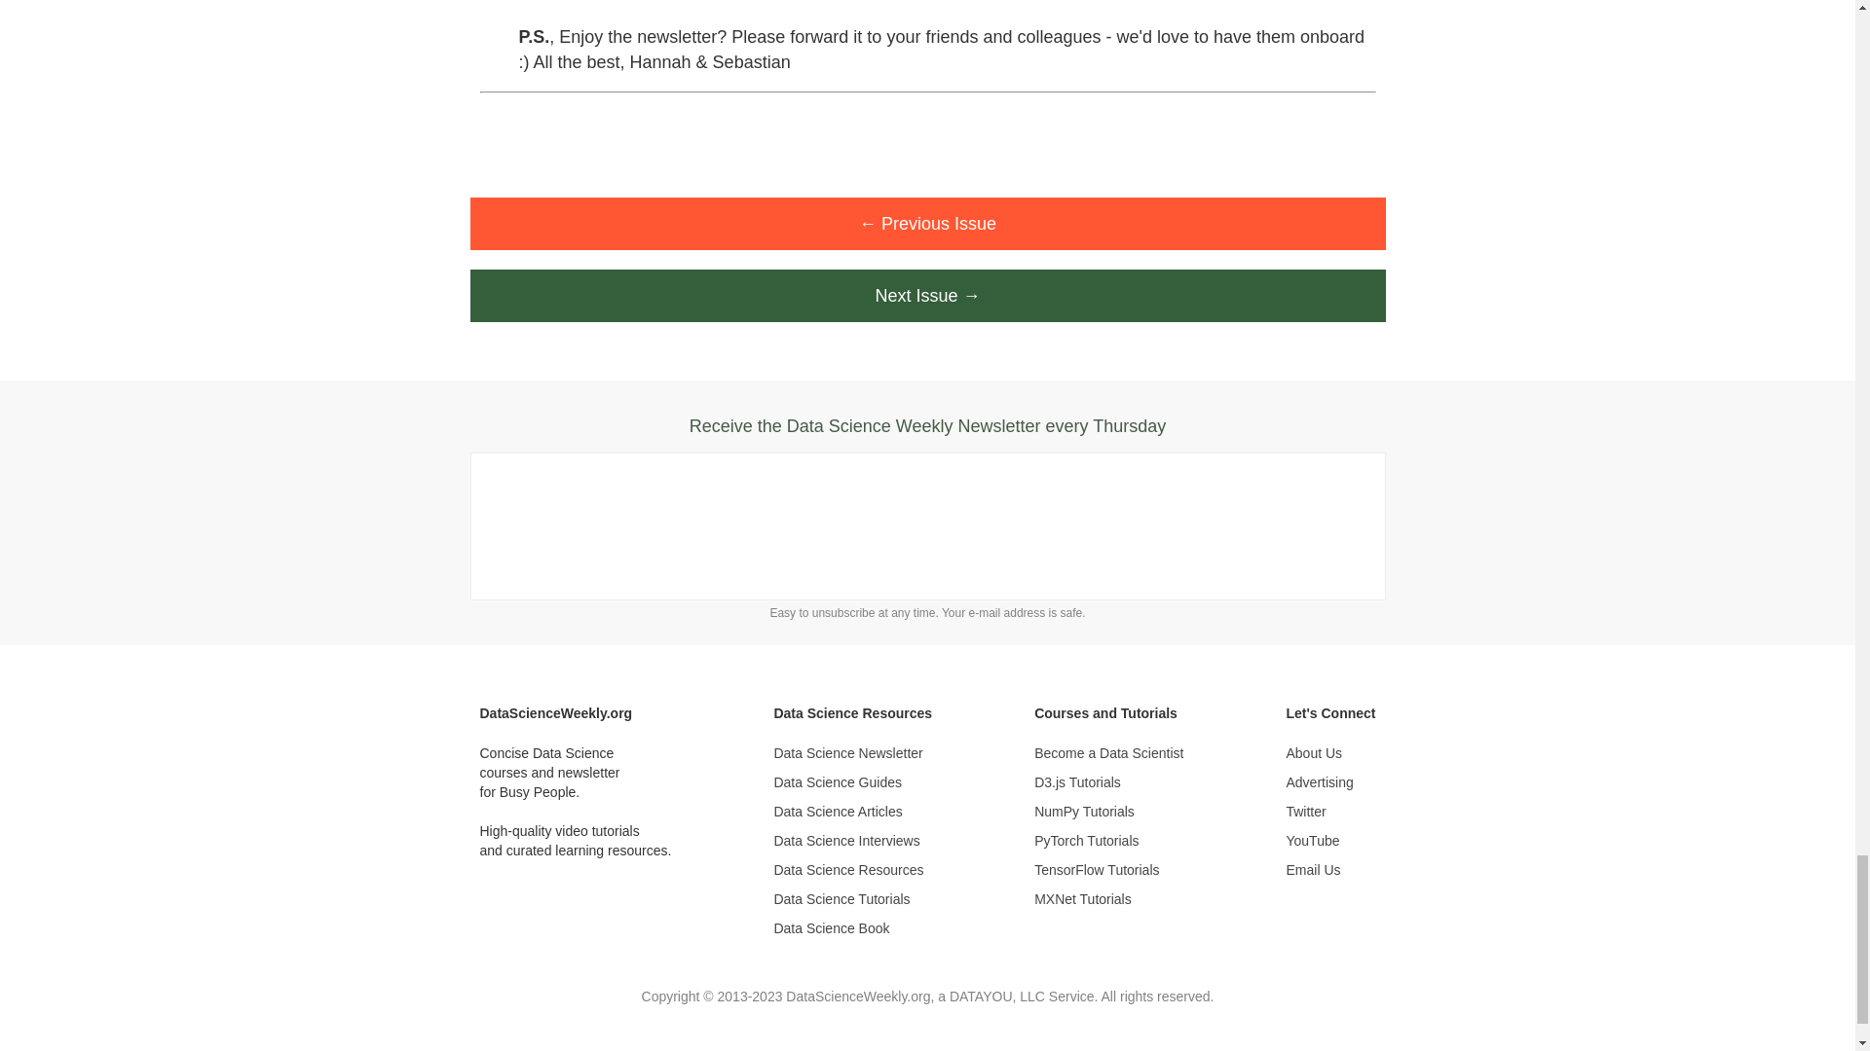  Describe the element at coordinates (852, 753) in the screenshot. I see `Data Science Newsletter` at that location.